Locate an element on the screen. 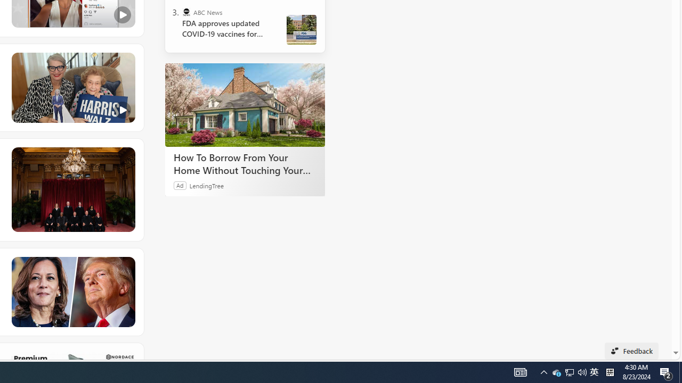 This screenshot has width=682, height=383. Class: hero-image is located at coordinates (72, 88).